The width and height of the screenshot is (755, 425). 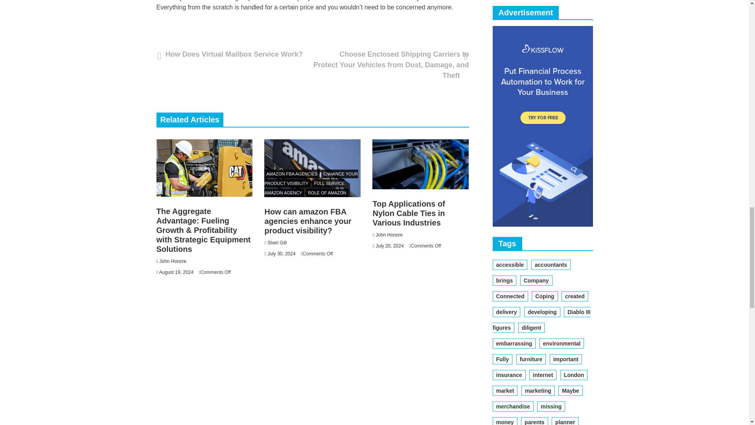 What do you see at coordinates (308, 221) in the screenshot?
I see `How can amazon FBA agencies enhance your product visibility?` at bounding box center [308, 221].